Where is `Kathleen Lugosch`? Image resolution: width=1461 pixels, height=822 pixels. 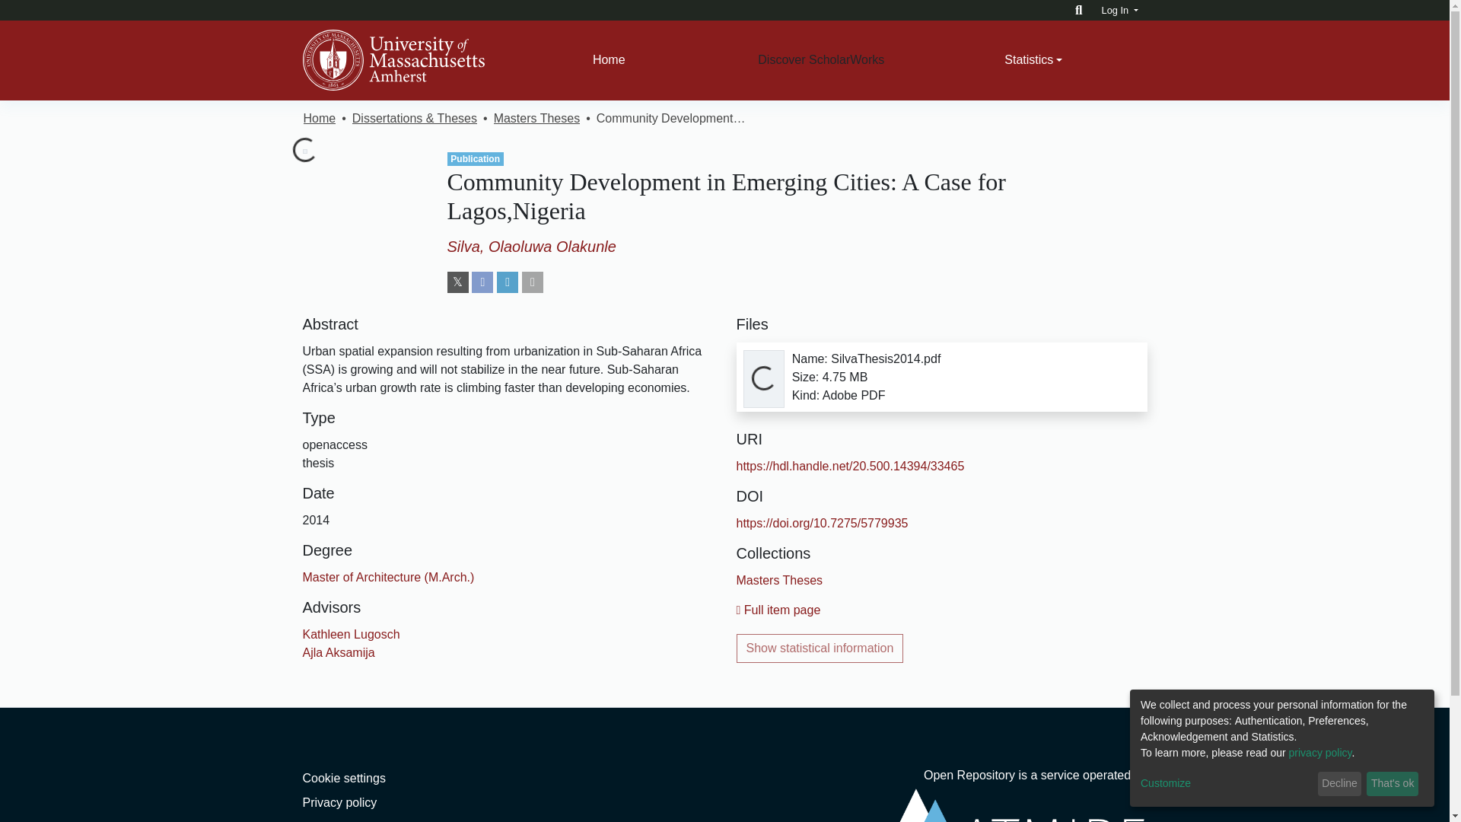
Kathleen Lugosch is located at coordinates (352, 635).